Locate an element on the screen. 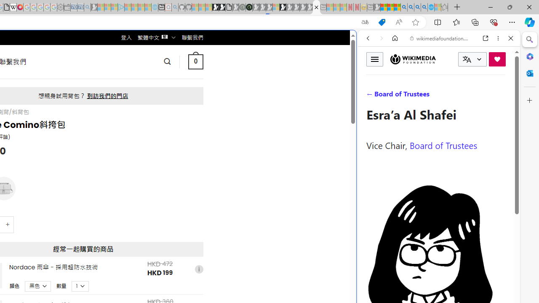 Image resolution: width=539 pixels, height=303 pixels. Bing AI - Search is located at coordinates (404, 8).